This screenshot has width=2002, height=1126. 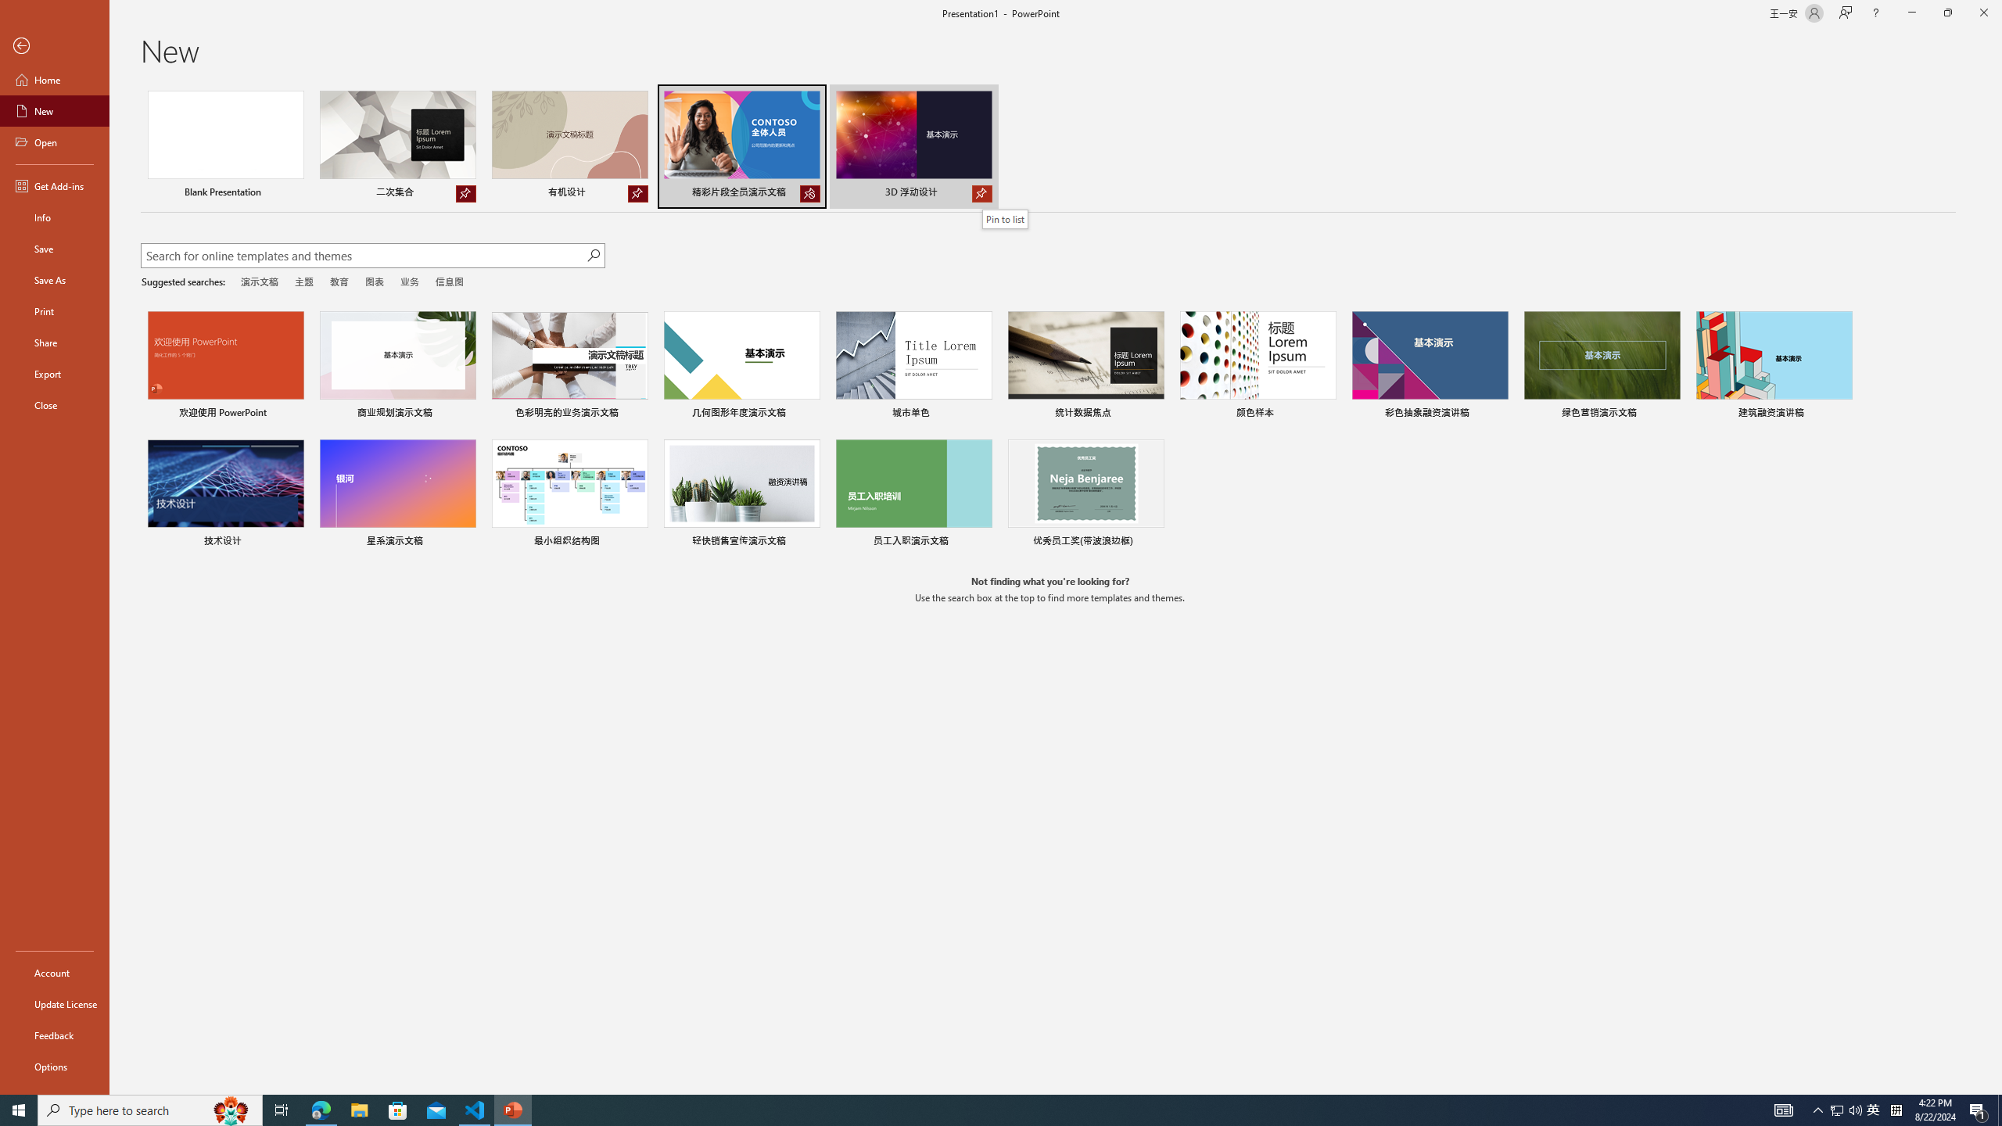 I want to click on Save As, so click(x=55, y=280).